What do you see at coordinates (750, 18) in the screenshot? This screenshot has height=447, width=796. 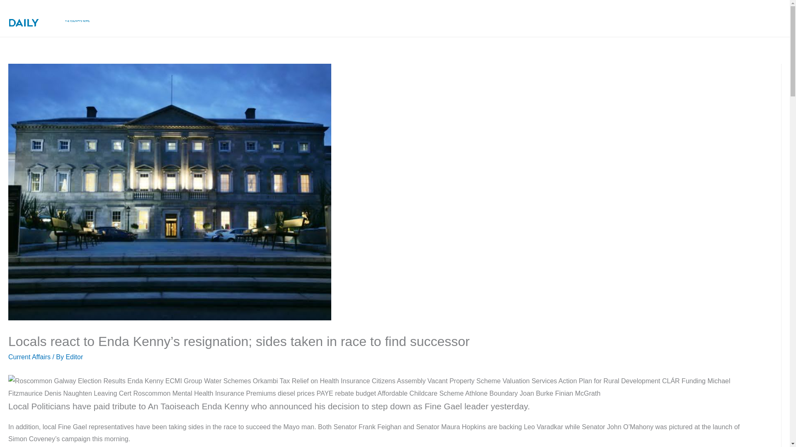 I see `CONTACT US` at bounding box center [750, 18].